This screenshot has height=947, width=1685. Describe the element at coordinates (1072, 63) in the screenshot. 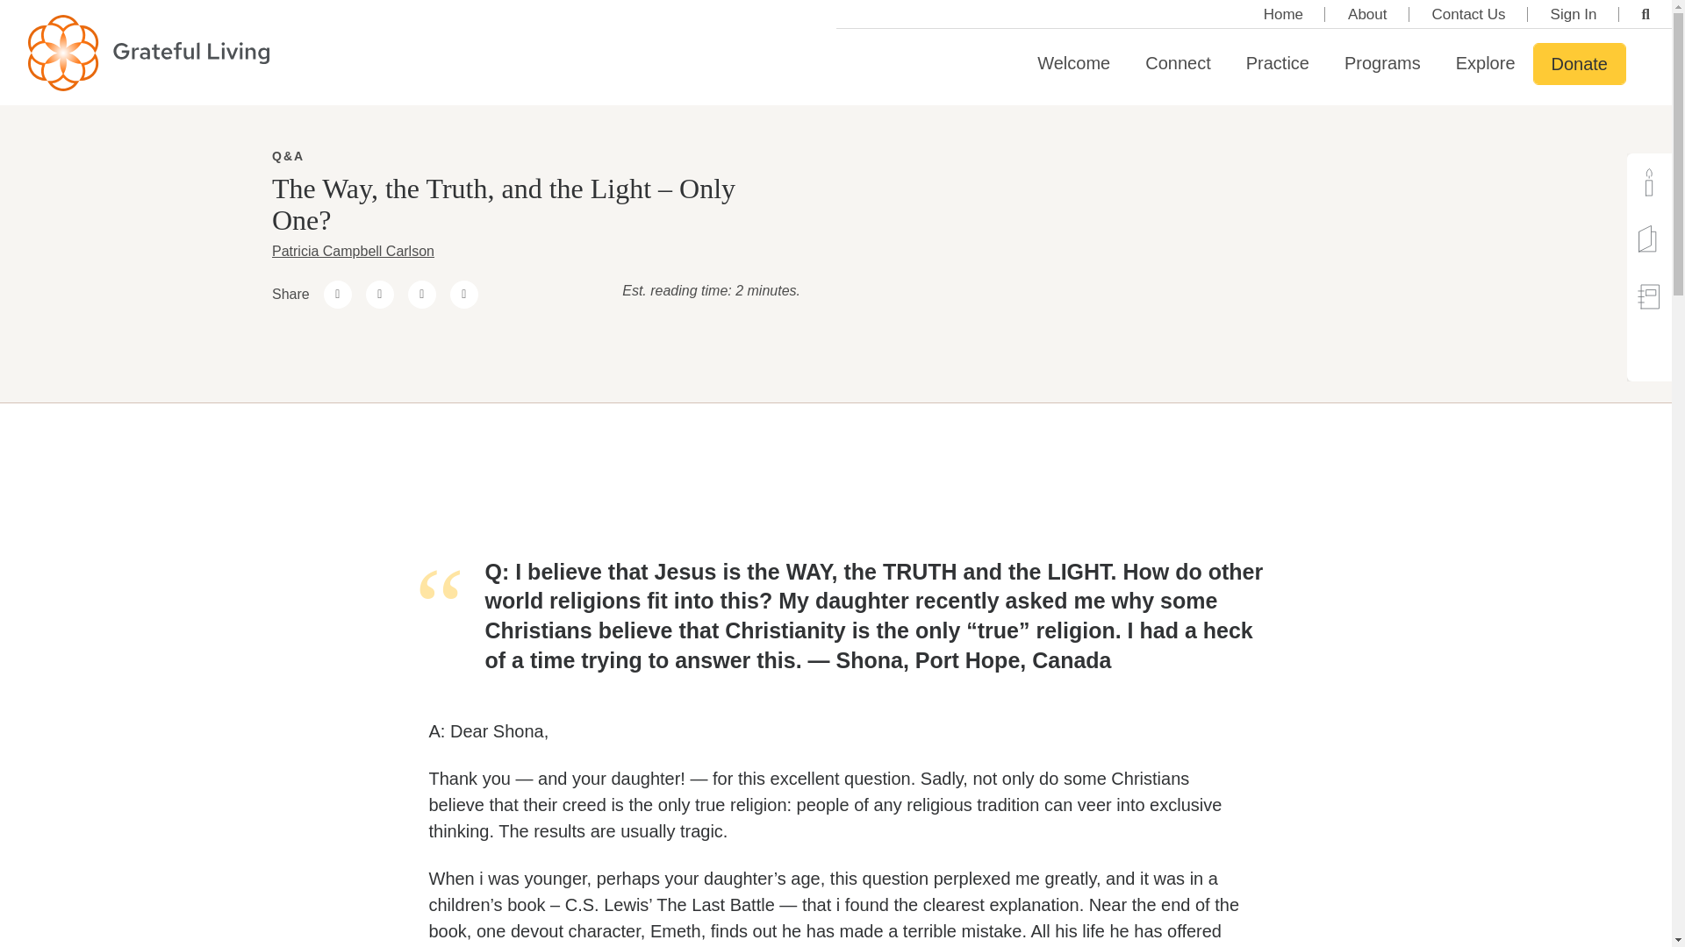

I see `Welcome` at that location.